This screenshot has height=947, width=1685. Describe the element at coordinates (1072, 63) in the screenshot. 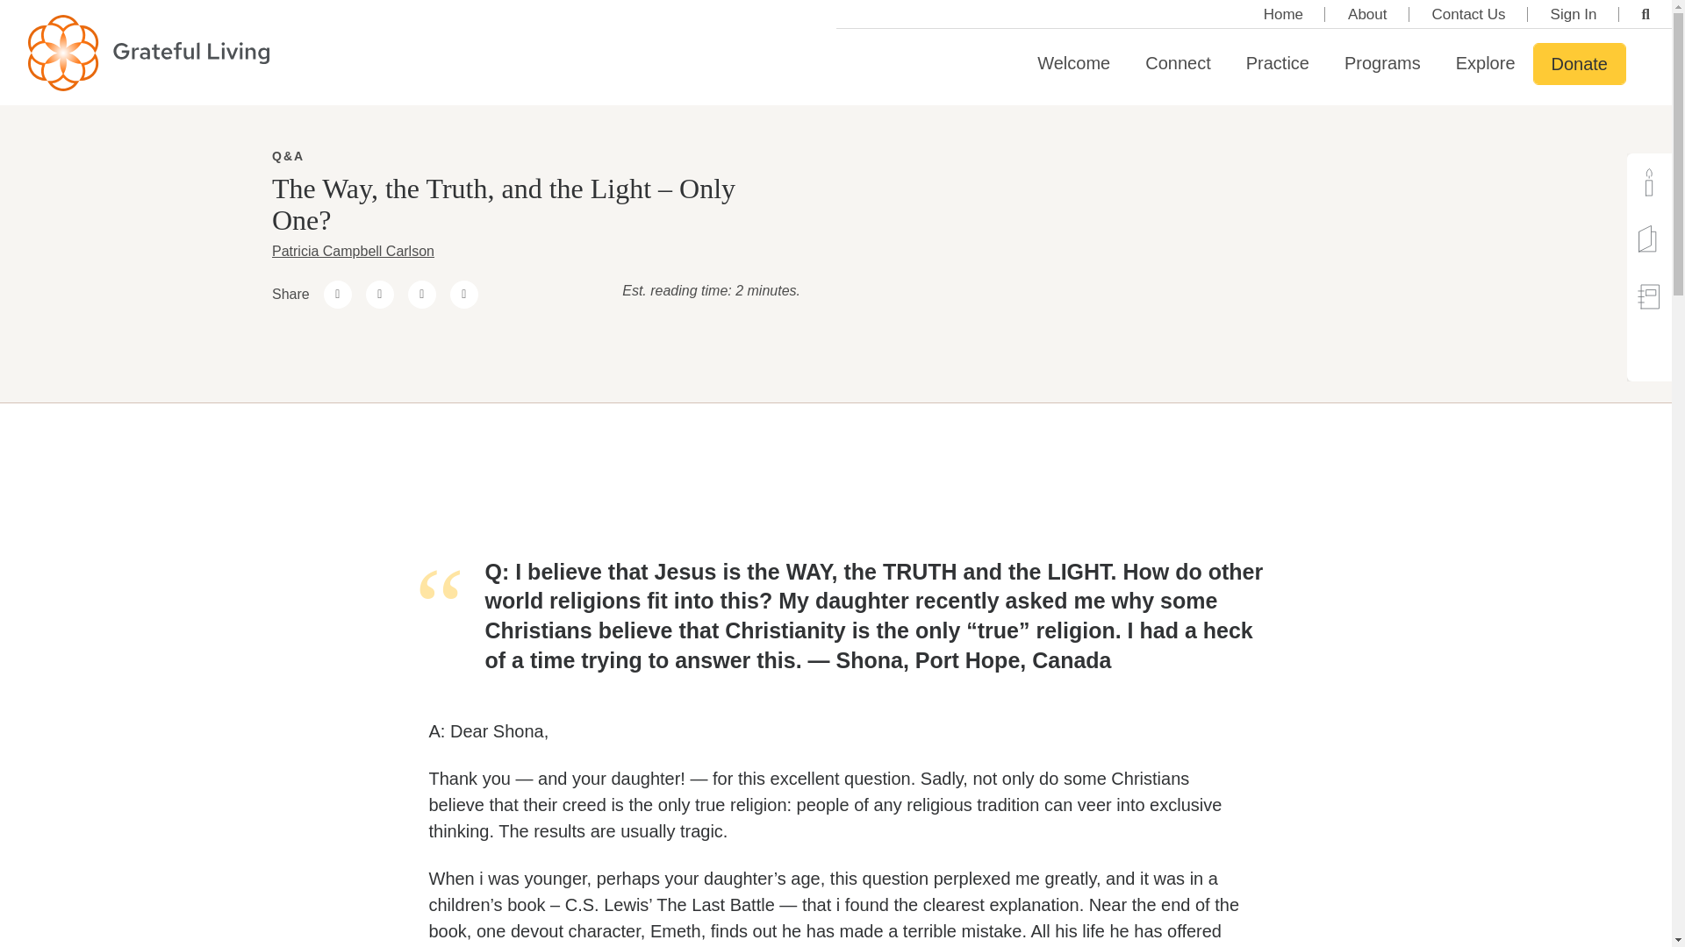

I see `Welcome` at that location.